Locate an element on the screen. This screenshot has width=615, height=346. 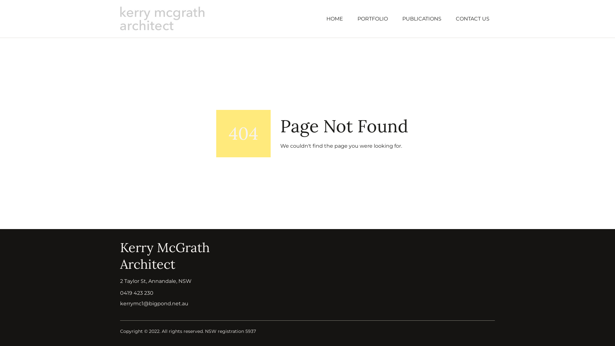
HOME is located at coordinates (334, 19).